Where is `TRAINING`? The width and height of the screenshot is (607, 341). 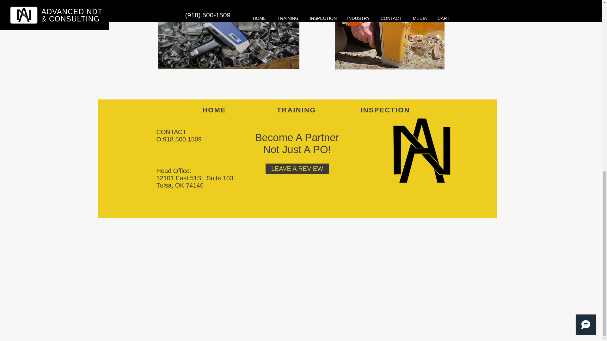 TRAINING is located at coordinates (297, 110).